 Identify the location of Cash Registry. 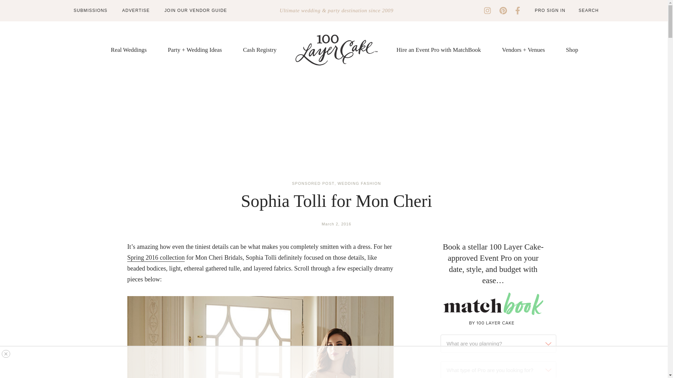
(260, 50).